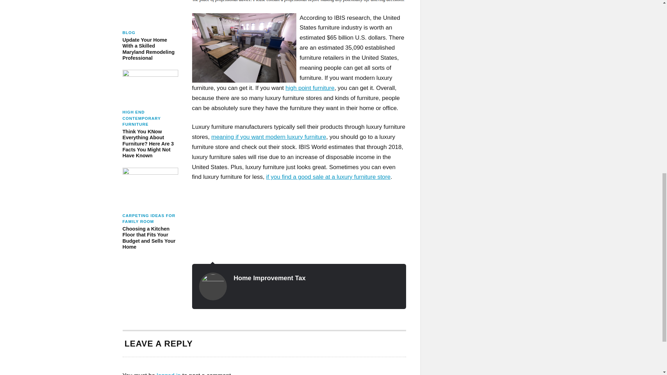 Image resolution: width=667 pixels, height=375 pixels. What do you see at coordinates (328, 177) in the screenshot?
I see `More for you` at bounding box center [328, 177].